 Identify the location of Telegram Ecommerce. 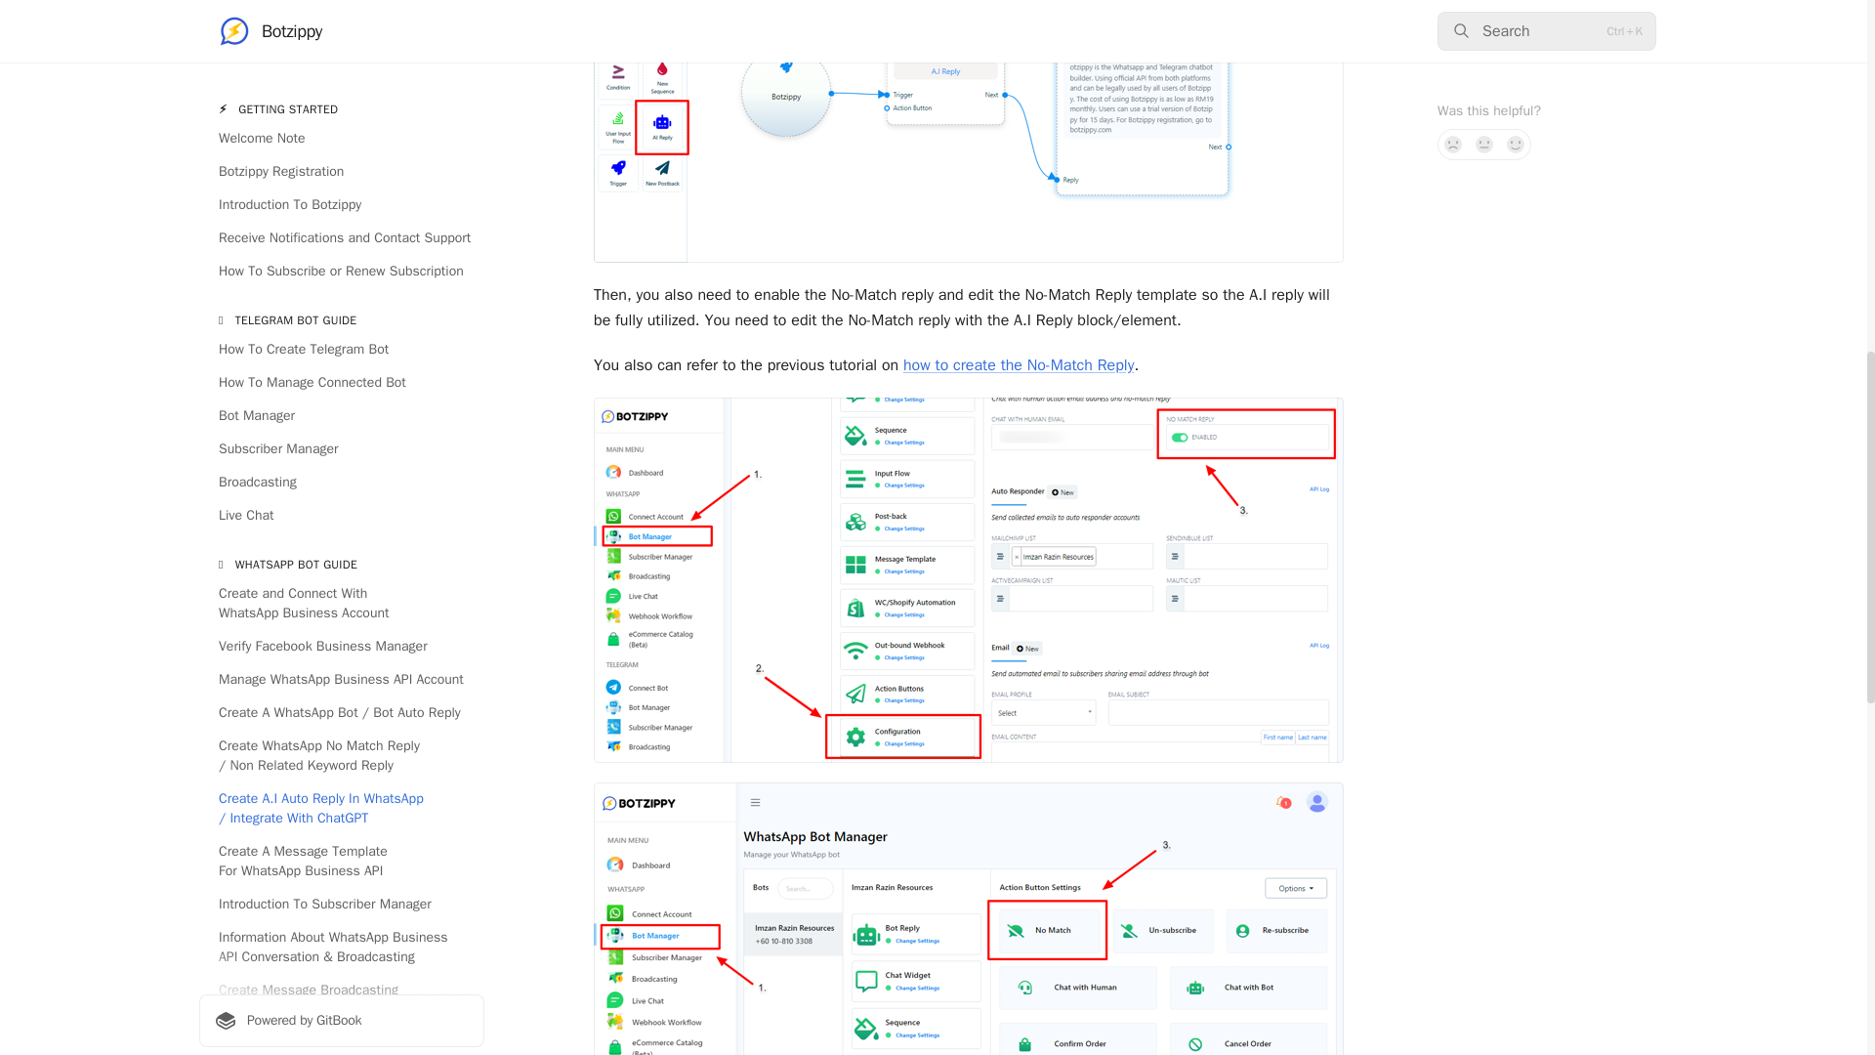
(341, 205).